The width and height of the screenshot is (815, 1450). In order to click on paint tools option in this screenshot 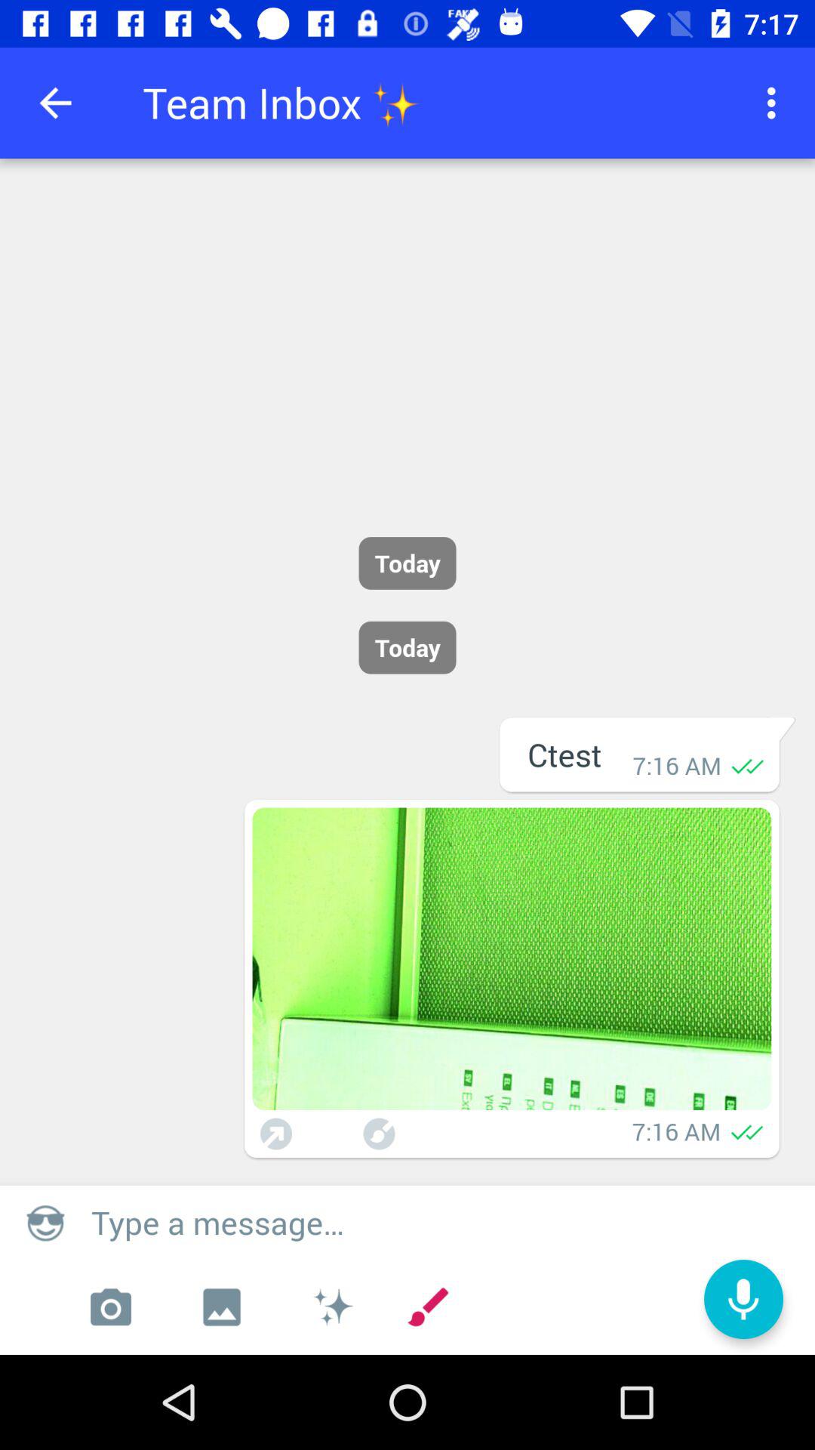, I will do `click(333, 1307)`.